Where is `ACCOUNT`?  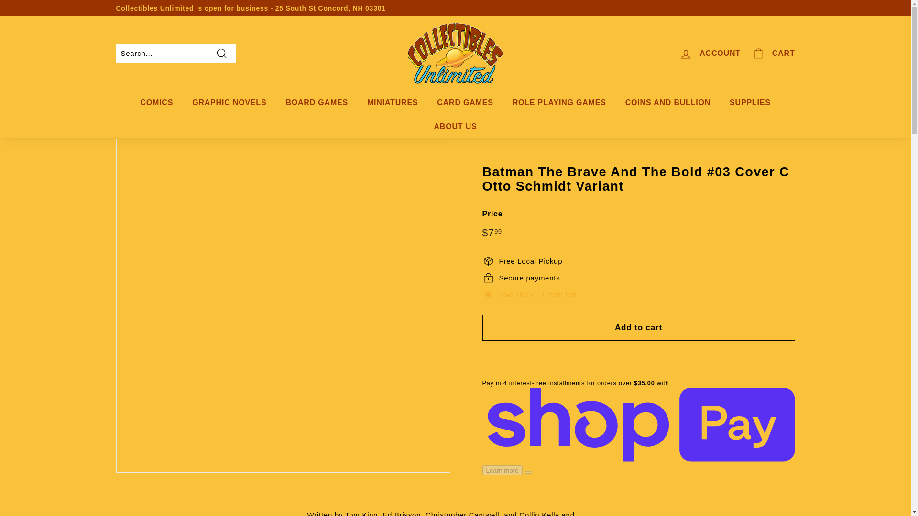
ACCOUNT is located at coordinates (710, 54).